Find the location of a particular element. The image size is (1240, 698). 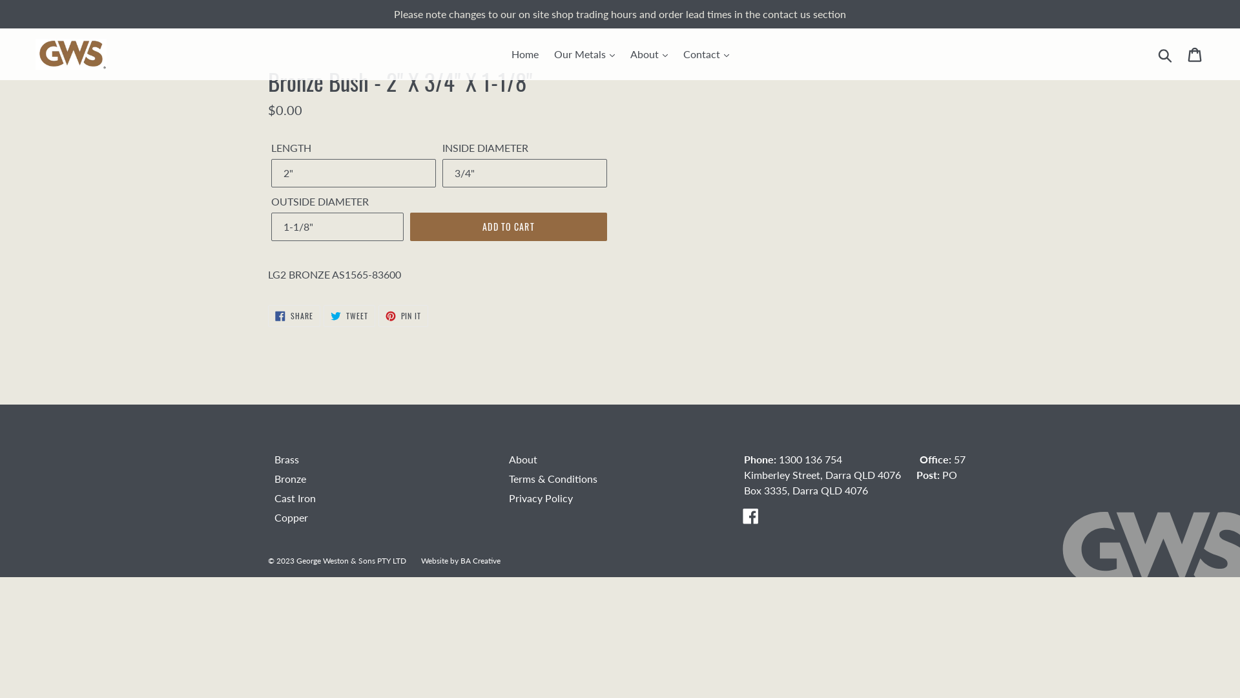

Terms & Conditions is located at coordinates (553, 478).